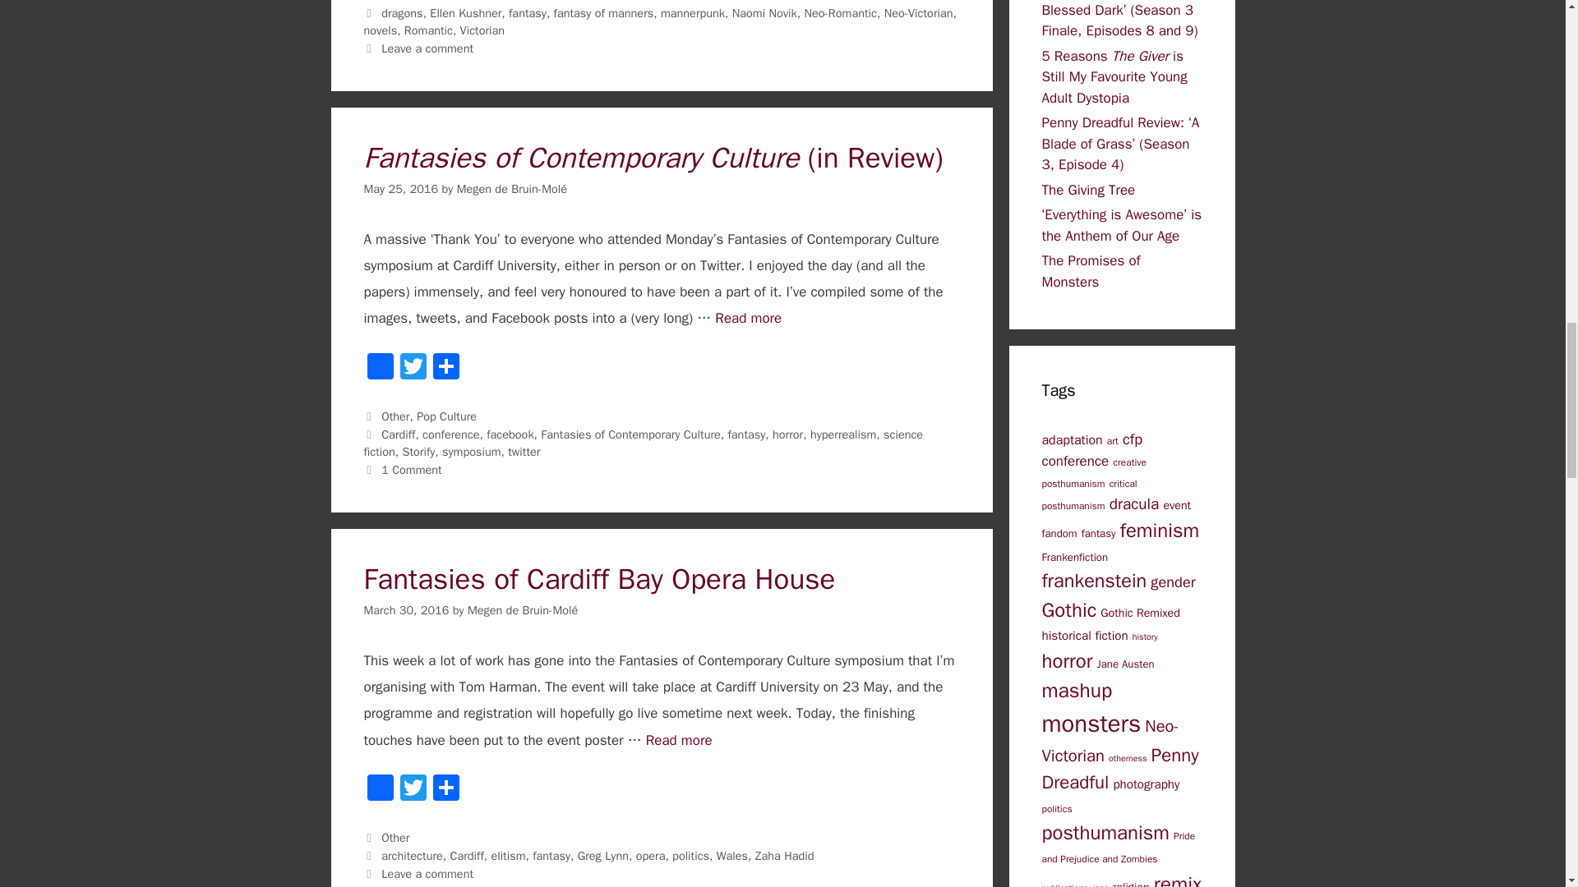 Image resolution: width=1578 pixels, height=887 pixels. Describe the element at coordinates (679, 740) in the screenshot. I see `Fantasies of Cardiff Bay Opera House` at that location.